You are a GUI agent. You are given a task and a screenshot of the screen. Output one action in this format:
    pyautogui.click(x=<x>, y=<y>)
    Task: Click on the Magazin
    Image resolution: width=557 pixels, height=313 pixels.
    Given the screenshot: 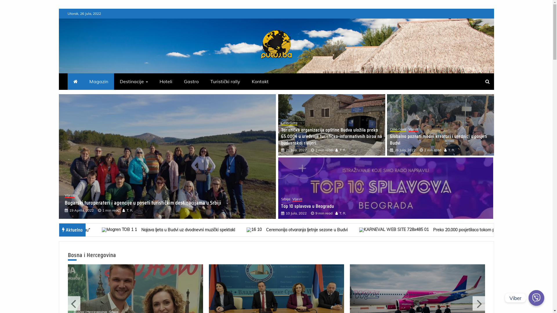 What is the action you would take?
    pyautogui.click(x=99, y=82)
    